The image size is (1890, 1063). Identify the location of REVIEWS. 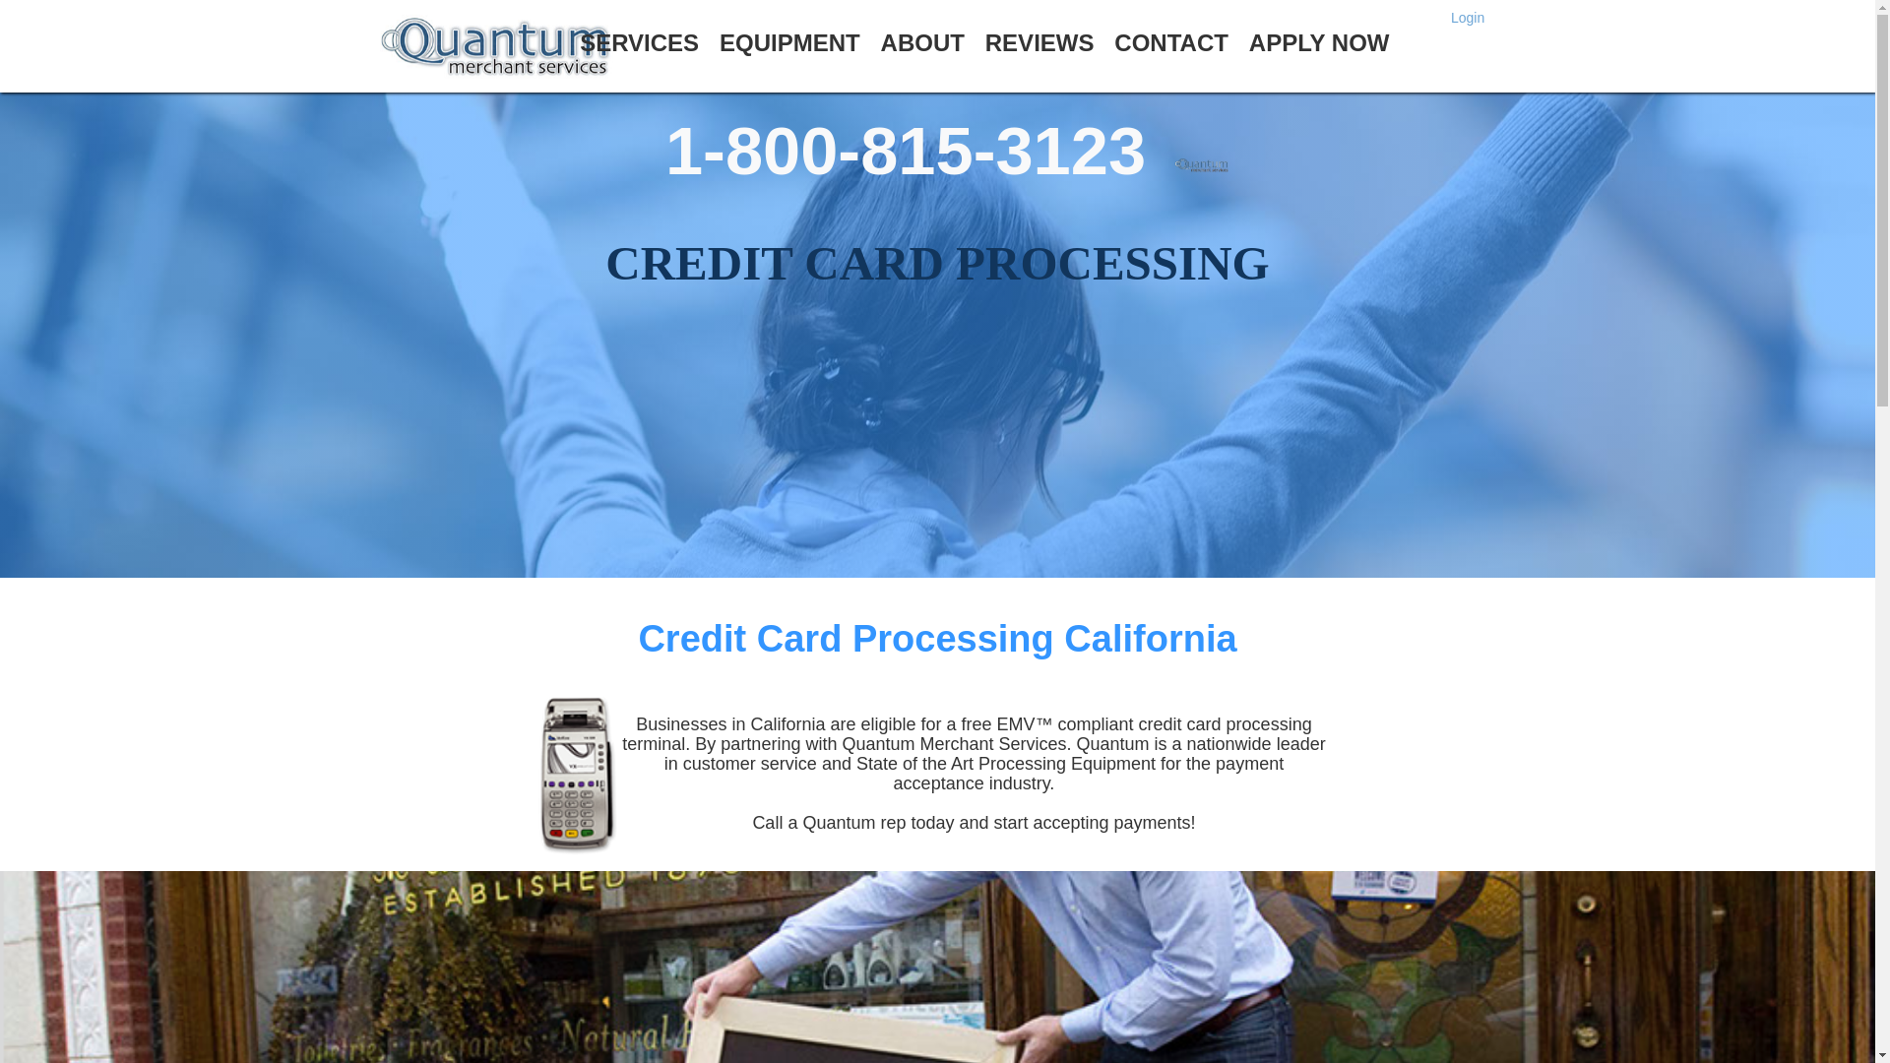
(1039, 41).